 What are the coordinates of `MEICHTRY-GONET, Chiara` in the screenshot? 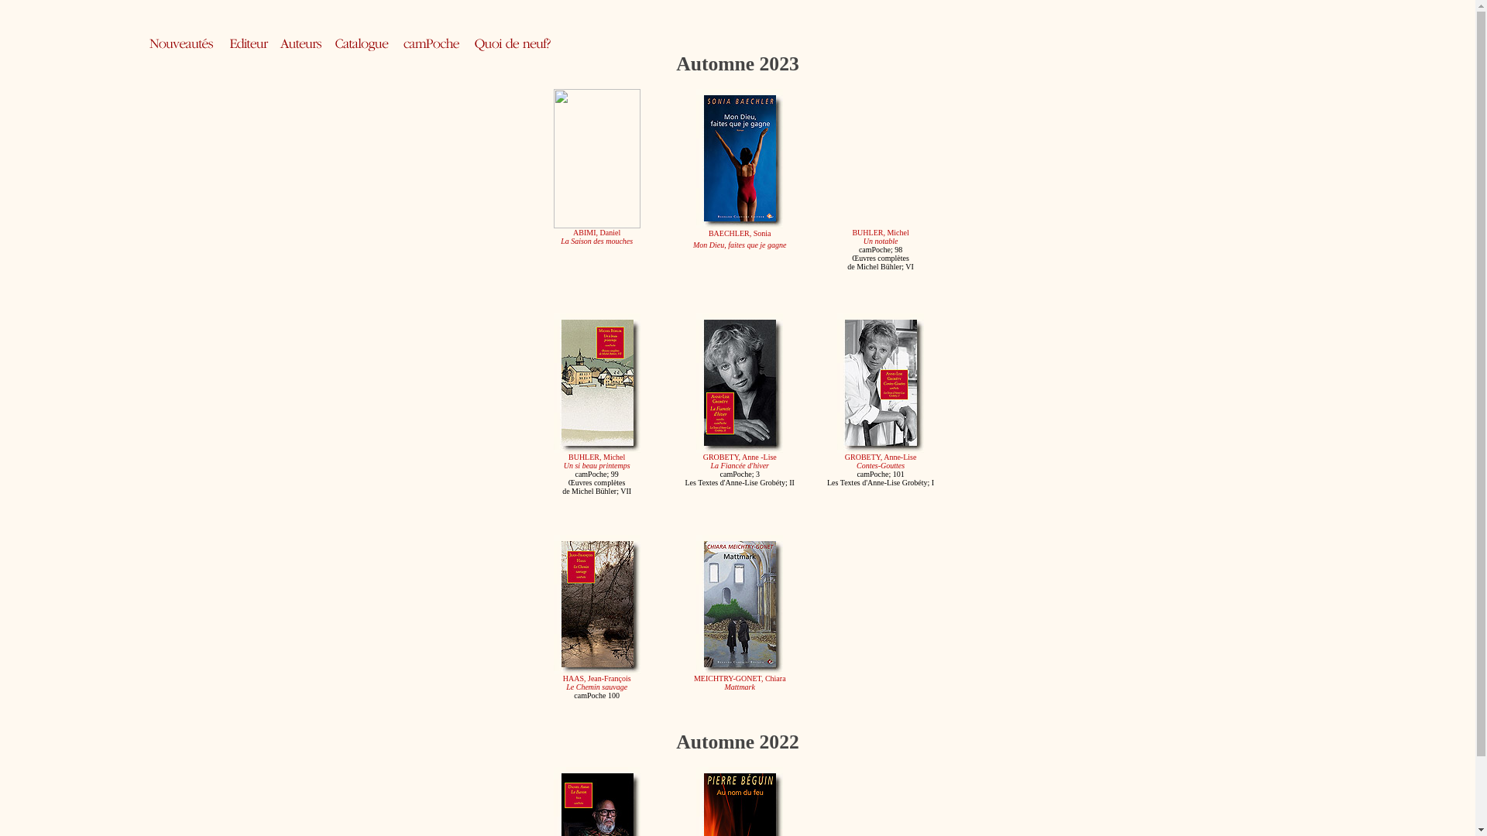 It's located at (740, 678).